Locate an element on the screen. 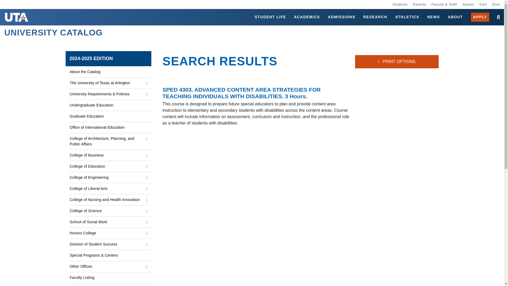  Alumni is located at coordinates (468, 4).